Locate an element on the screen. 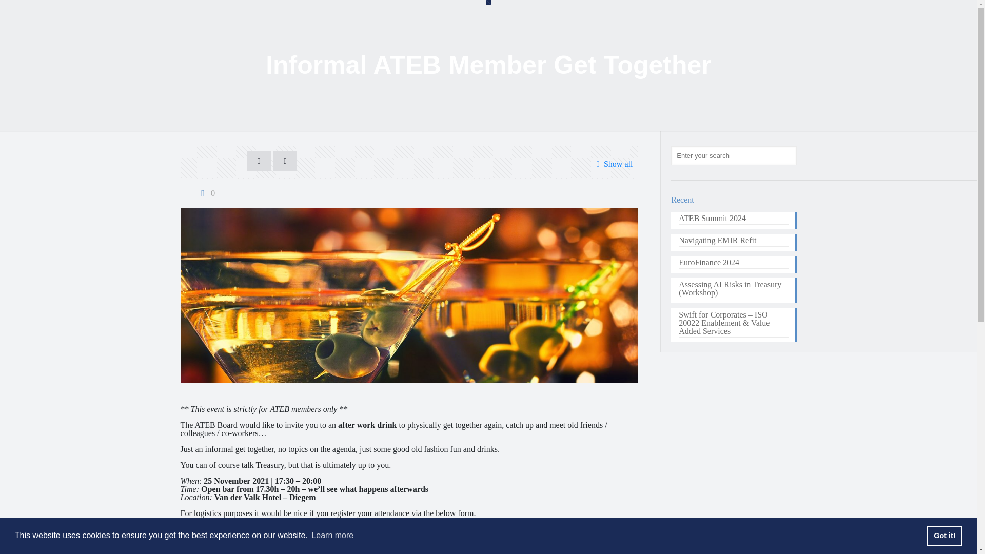 The width and height of the screenshot is (985, 554). Learn more is located at coordinates (332, 536).